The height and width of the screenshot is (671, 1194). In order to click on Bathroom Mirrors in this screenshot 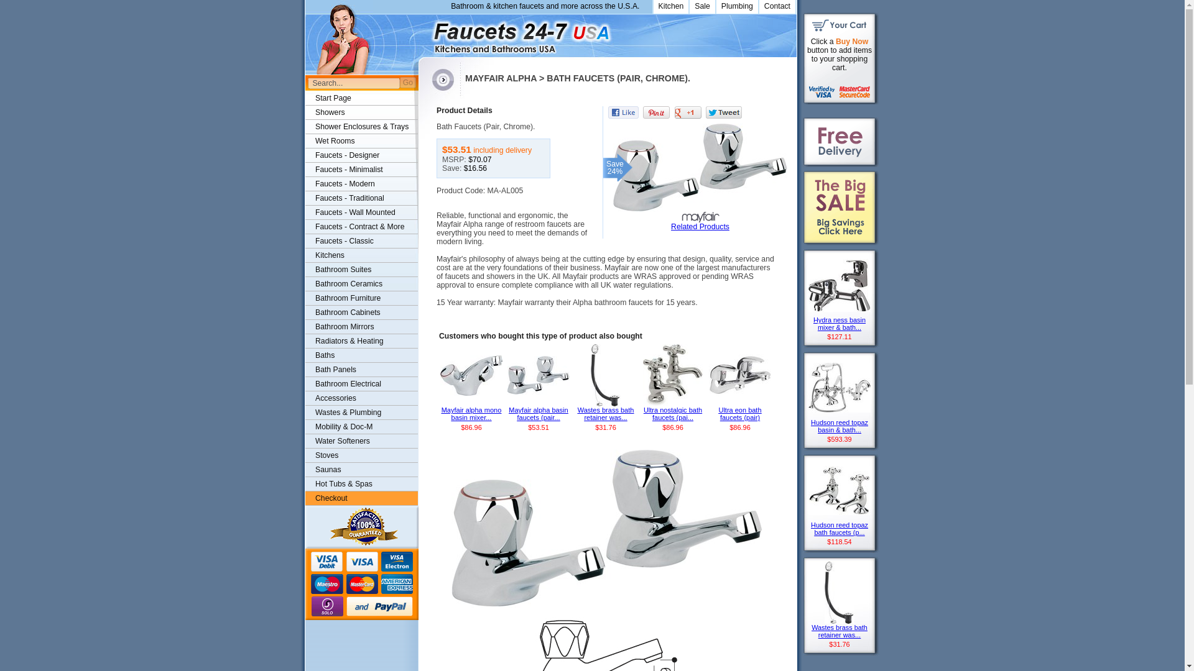, I will do `click(362, 327)`.